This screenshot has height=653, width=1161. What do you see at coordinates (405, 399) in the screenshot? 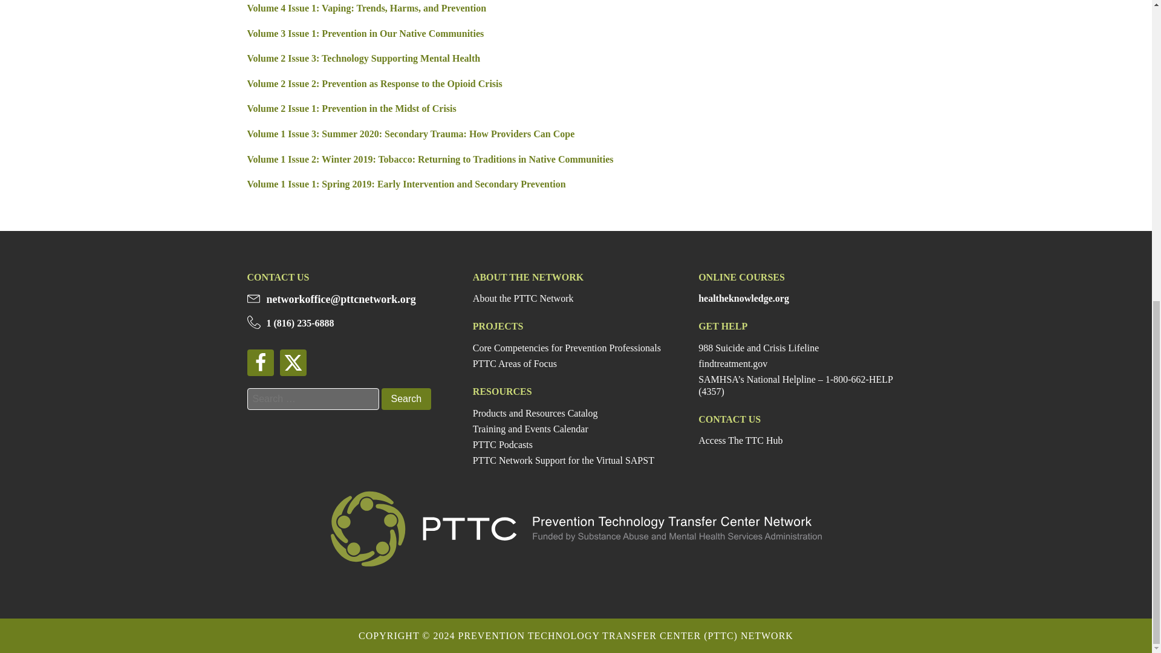
I see `Search` at bounding box center [405, 399].